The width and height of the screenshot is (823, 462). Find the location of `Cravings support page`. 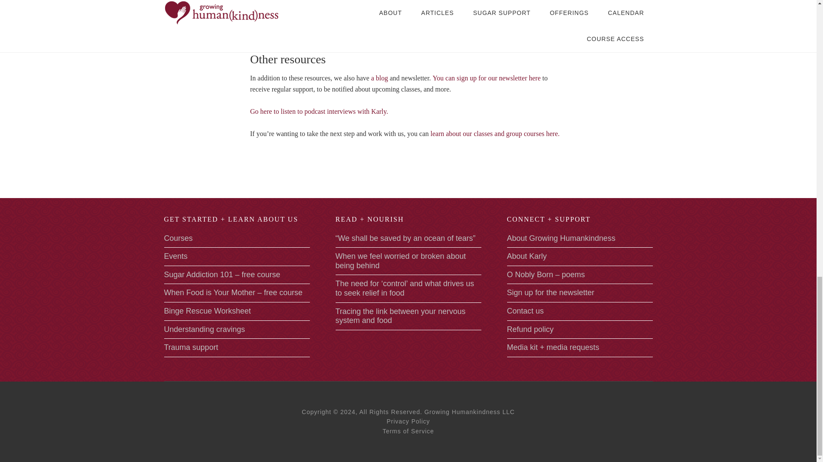

Cravings support page is located at coordinates (283, 35).